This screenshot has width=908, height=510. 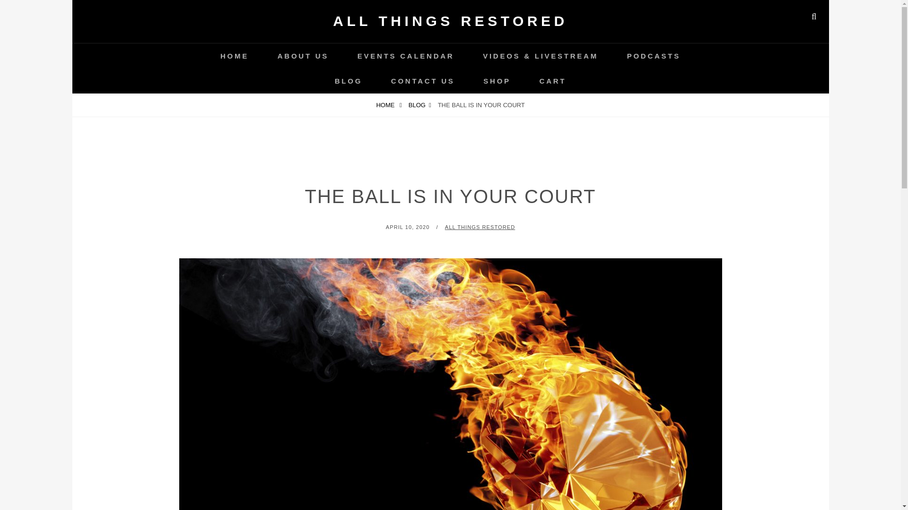 I want to click on HOME, so click(x=389, y=105).